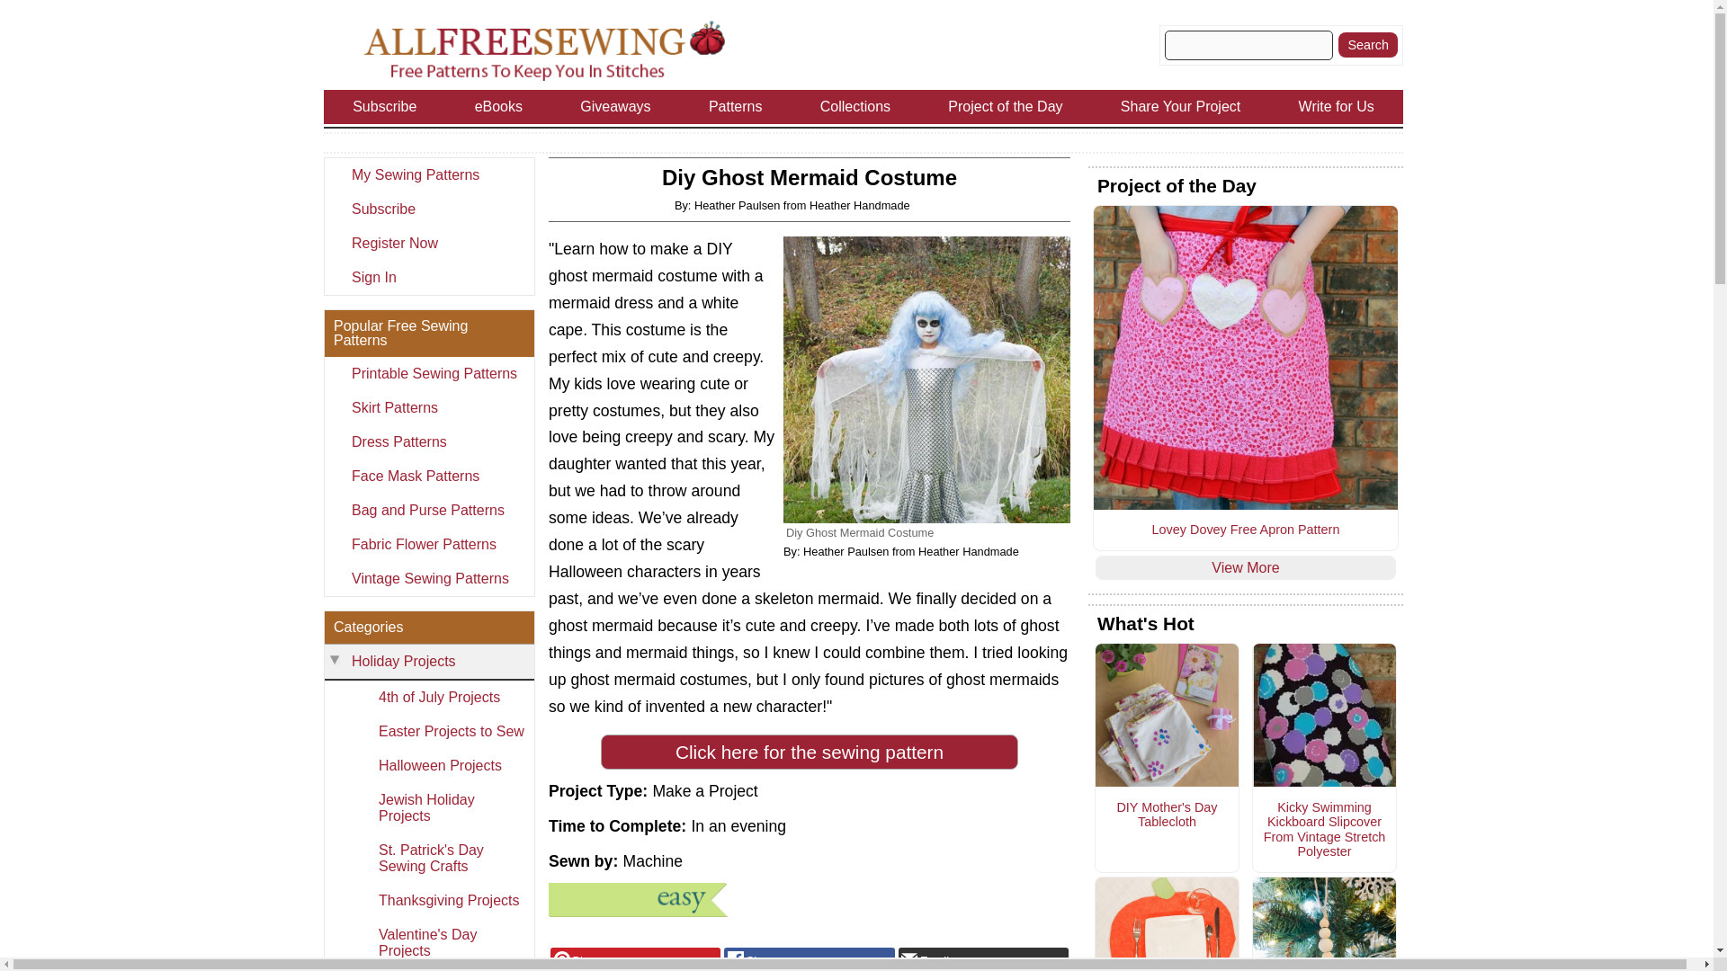 This screenshot has width=1727, height=971. Describe the element at coordinates (428, 209) in the screenshot. I see `Subscribe` at that location.